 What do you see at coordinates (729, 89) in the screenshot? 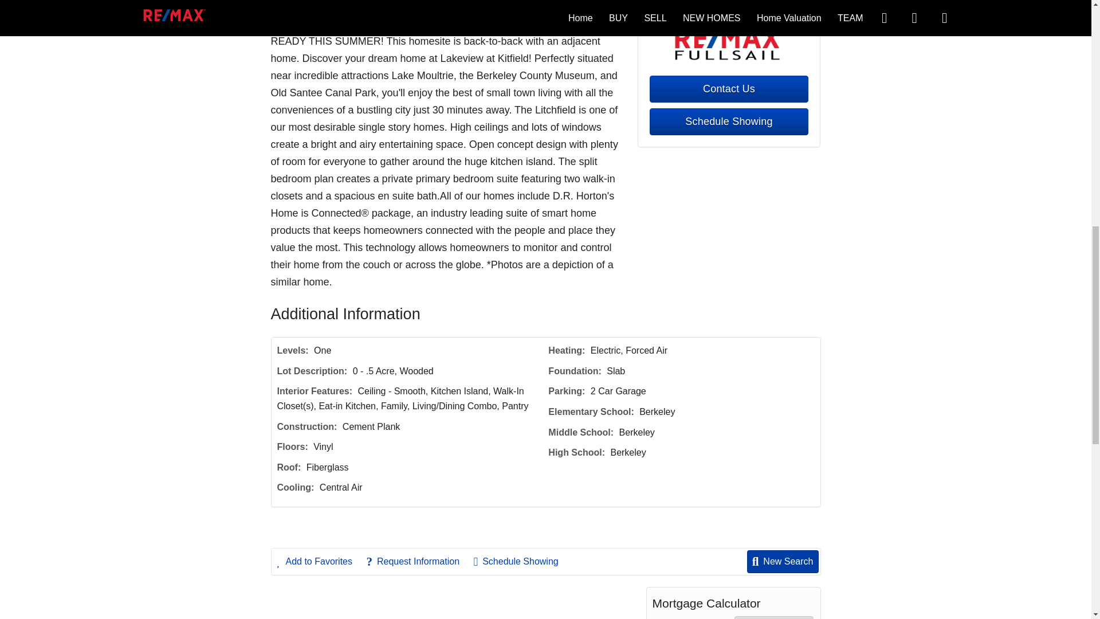
I see `Contact Us` at bounding box center [729, 89].